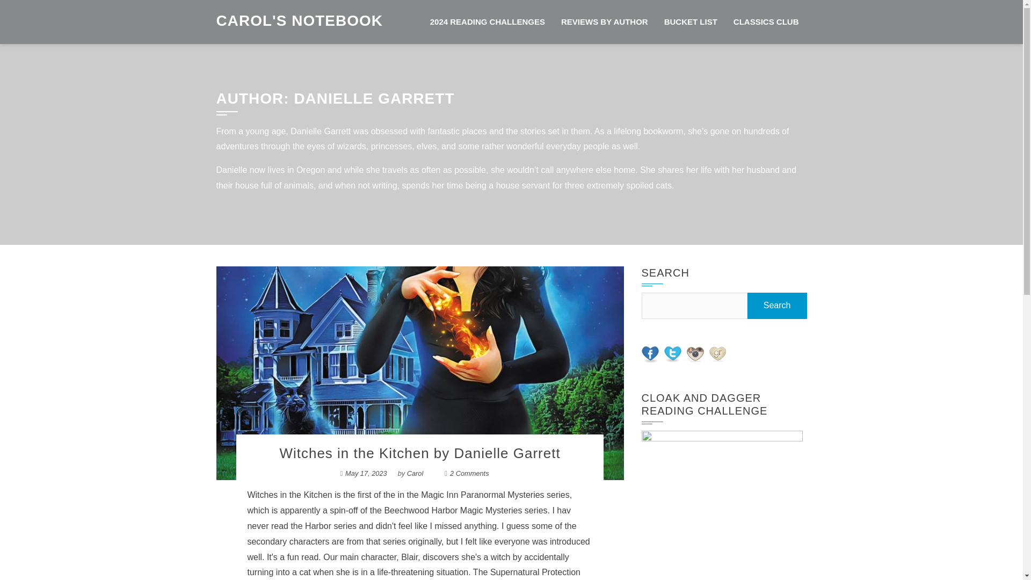 This screenshot has height=580, width=1031. Describe the element at coordinates (419, 453) in the screenshot. I see `Witches in the Kitchen by Danielle Garrett` at that location.